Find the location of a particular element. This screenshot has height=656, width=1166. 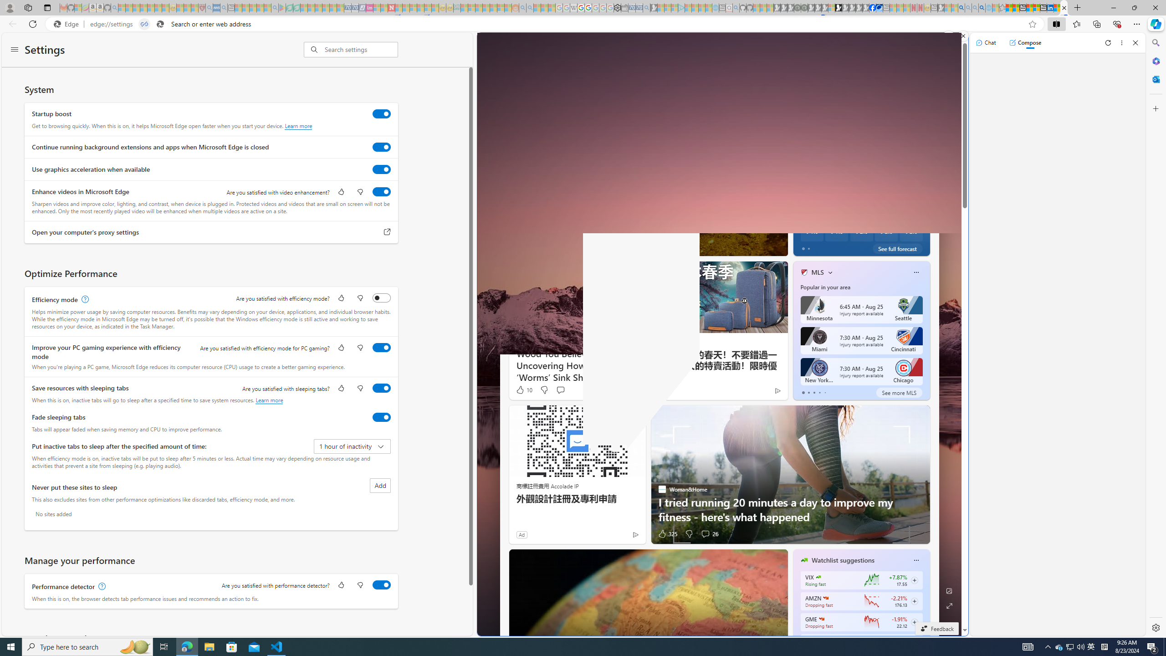

Open your computer's proxy settings is located at coordinates (387, 232).